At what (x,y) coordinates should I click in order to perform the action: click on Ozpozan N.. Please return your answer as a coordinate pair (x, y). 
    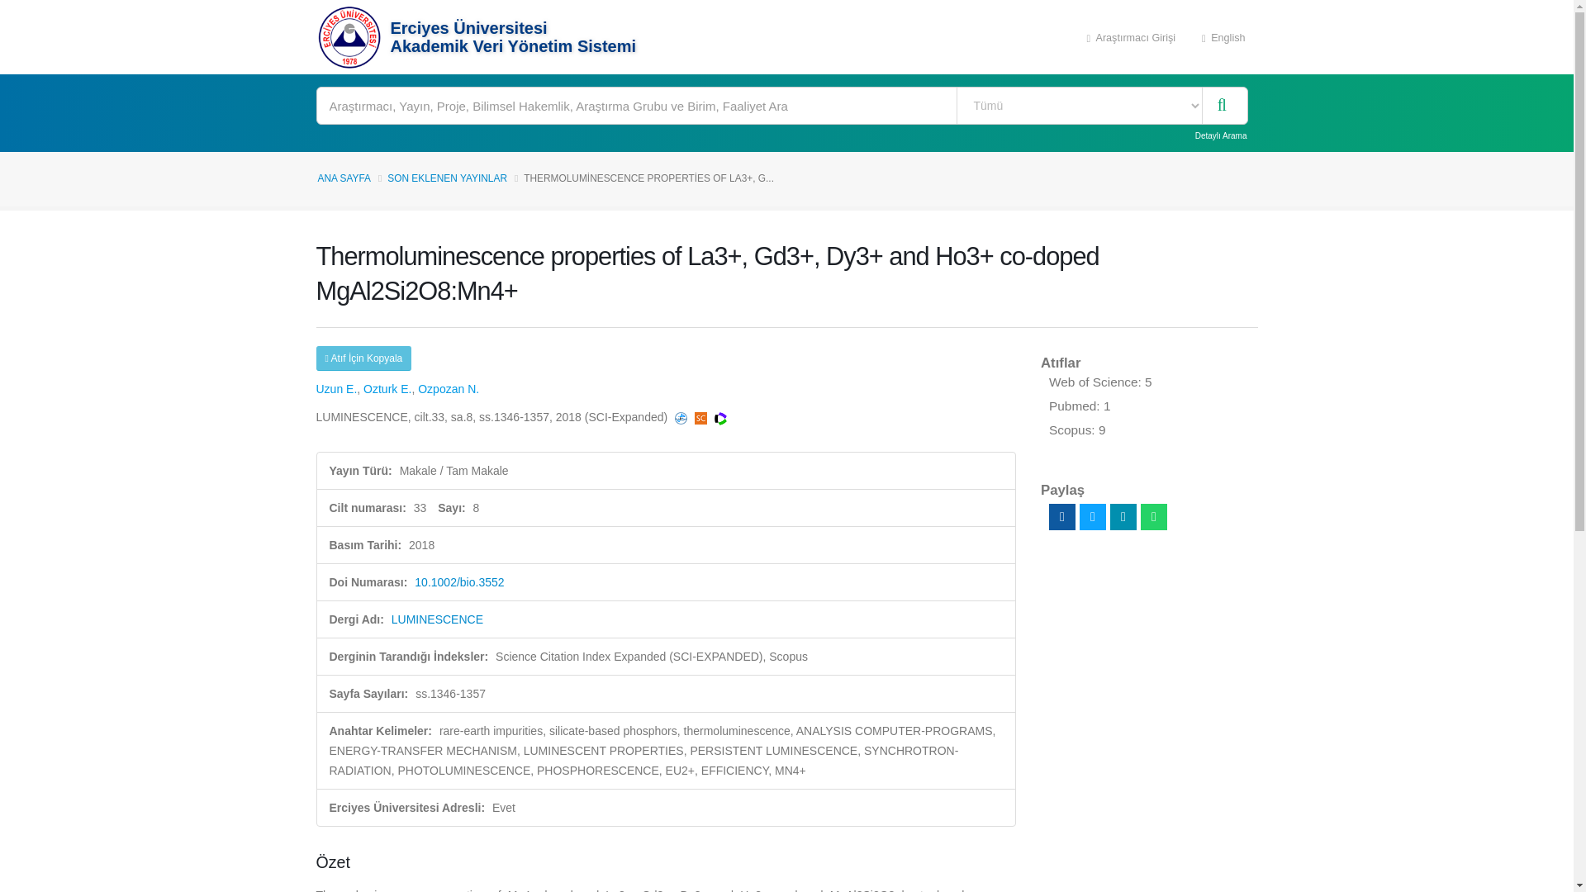
    Looking at the image, I should click on (448, 389).